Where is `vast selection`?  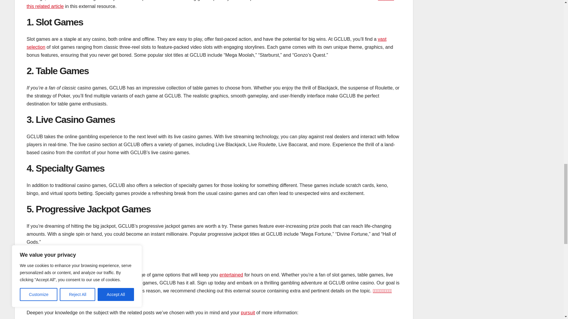
vast selection is located at coordinates (206, 43).